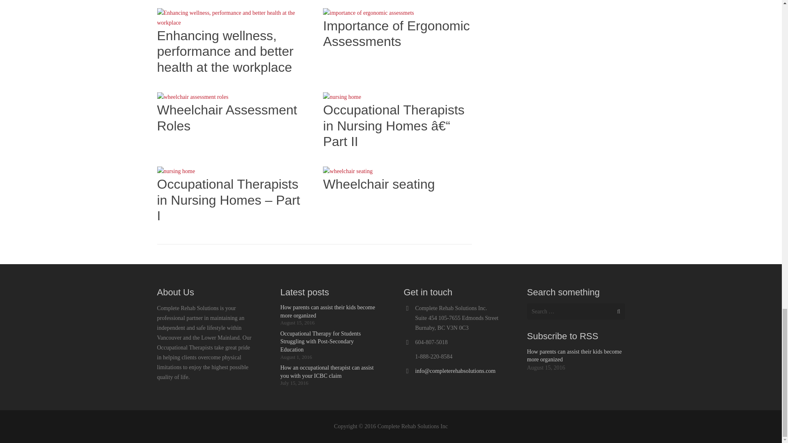  What do you see at coordinates (379, 184) in the screenshot?
I see `Wheelchair seating` at bounding box center [379, 184].